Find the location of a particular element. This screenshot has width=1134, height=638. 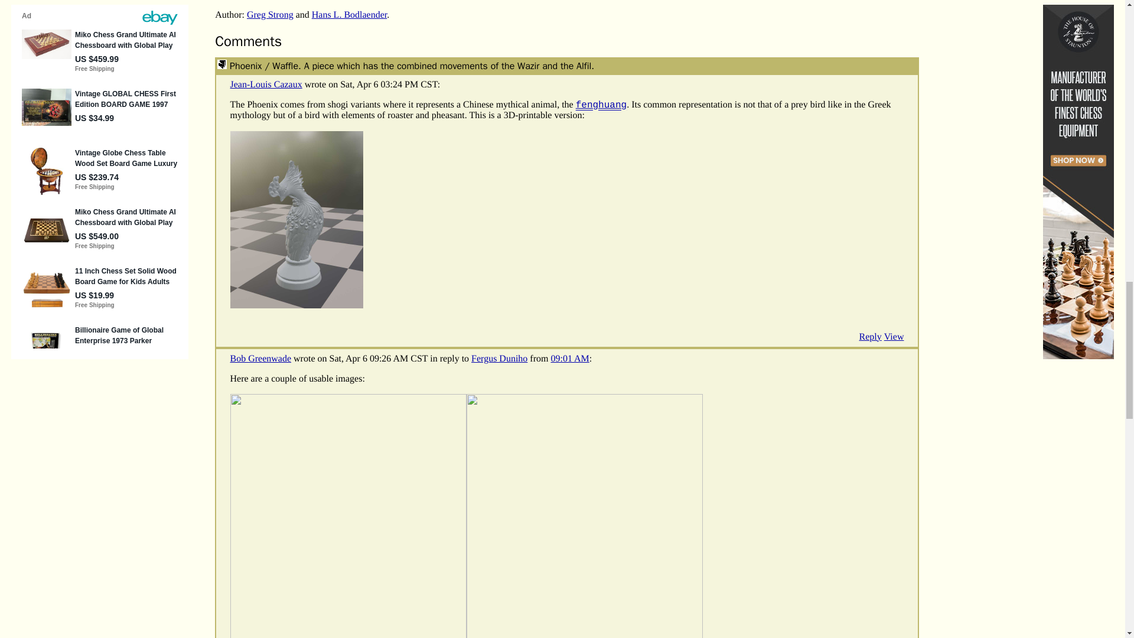

Bob Greenwade is located at coordinates (260, 359).